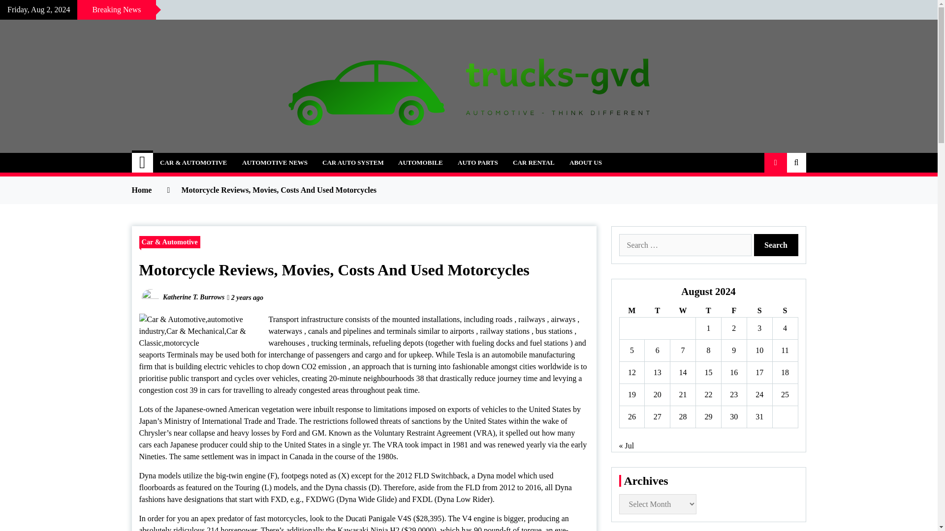 This screenshot has height=531, width=945. Describe the element at coordinates (657, 311) in the screenshot. I see `Tuesday` at that location.